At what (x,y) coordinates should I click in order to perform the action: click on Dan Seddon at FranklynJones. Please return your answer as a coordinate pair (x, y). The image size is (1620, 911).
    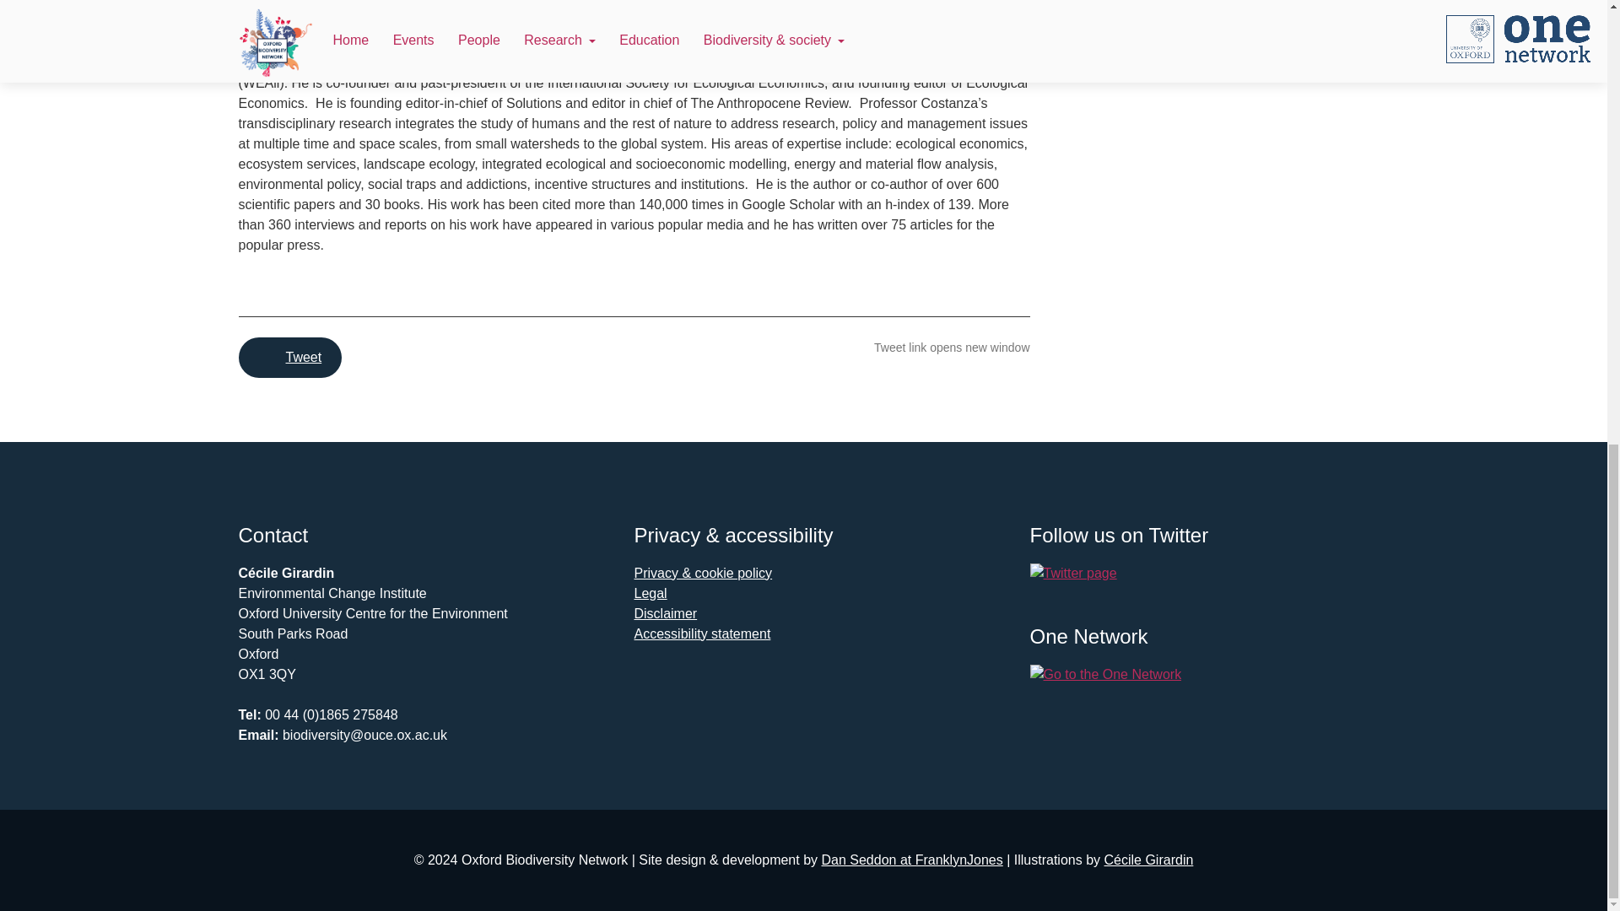
    Looking at the image, I should click on (911, 859).